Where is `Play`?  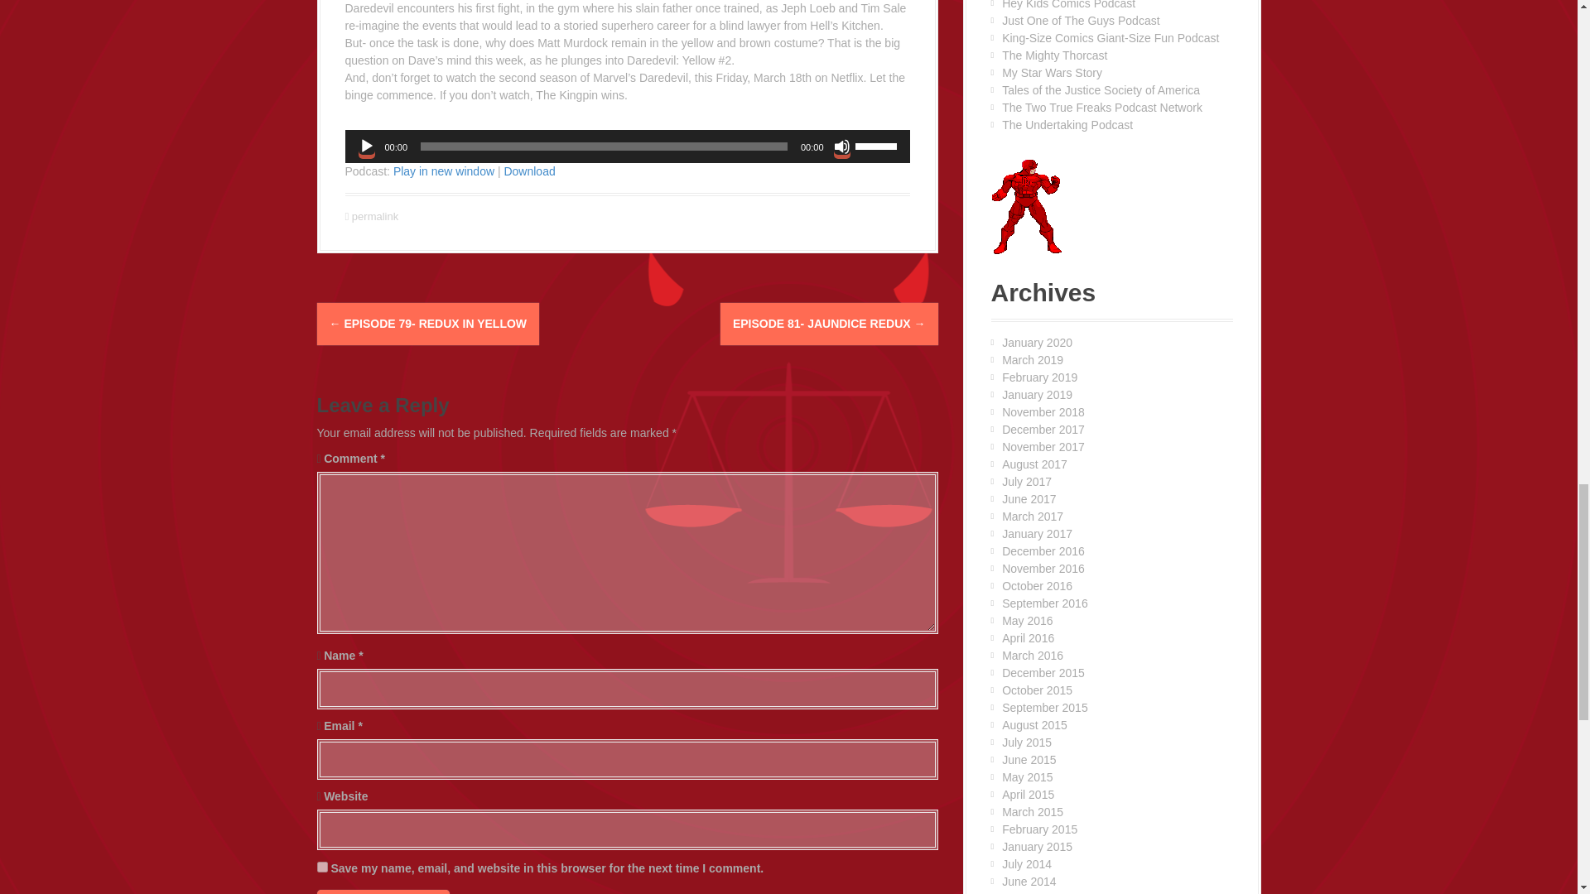 Play is located at coordinates (366, 146).